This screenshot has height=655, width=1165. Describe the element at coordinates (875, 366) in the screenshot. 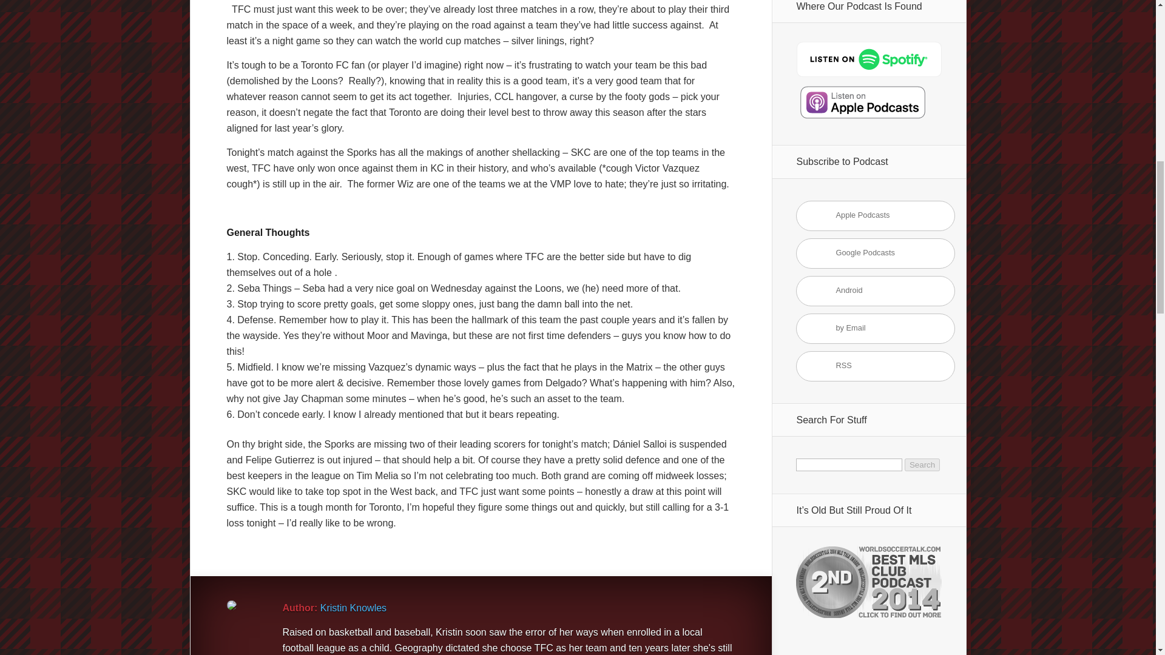

I see `RSS` at that location.